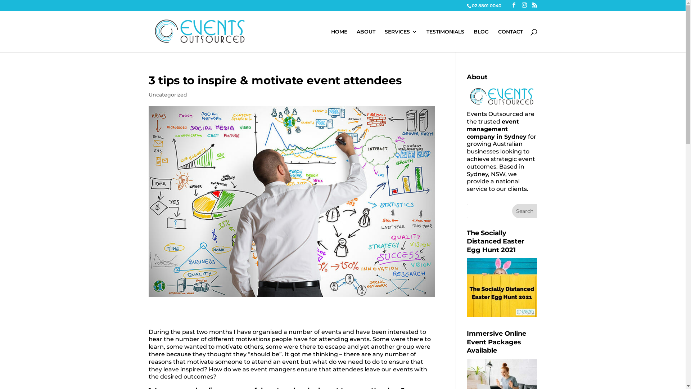  I want to click on BLOG, so click(481, 41).